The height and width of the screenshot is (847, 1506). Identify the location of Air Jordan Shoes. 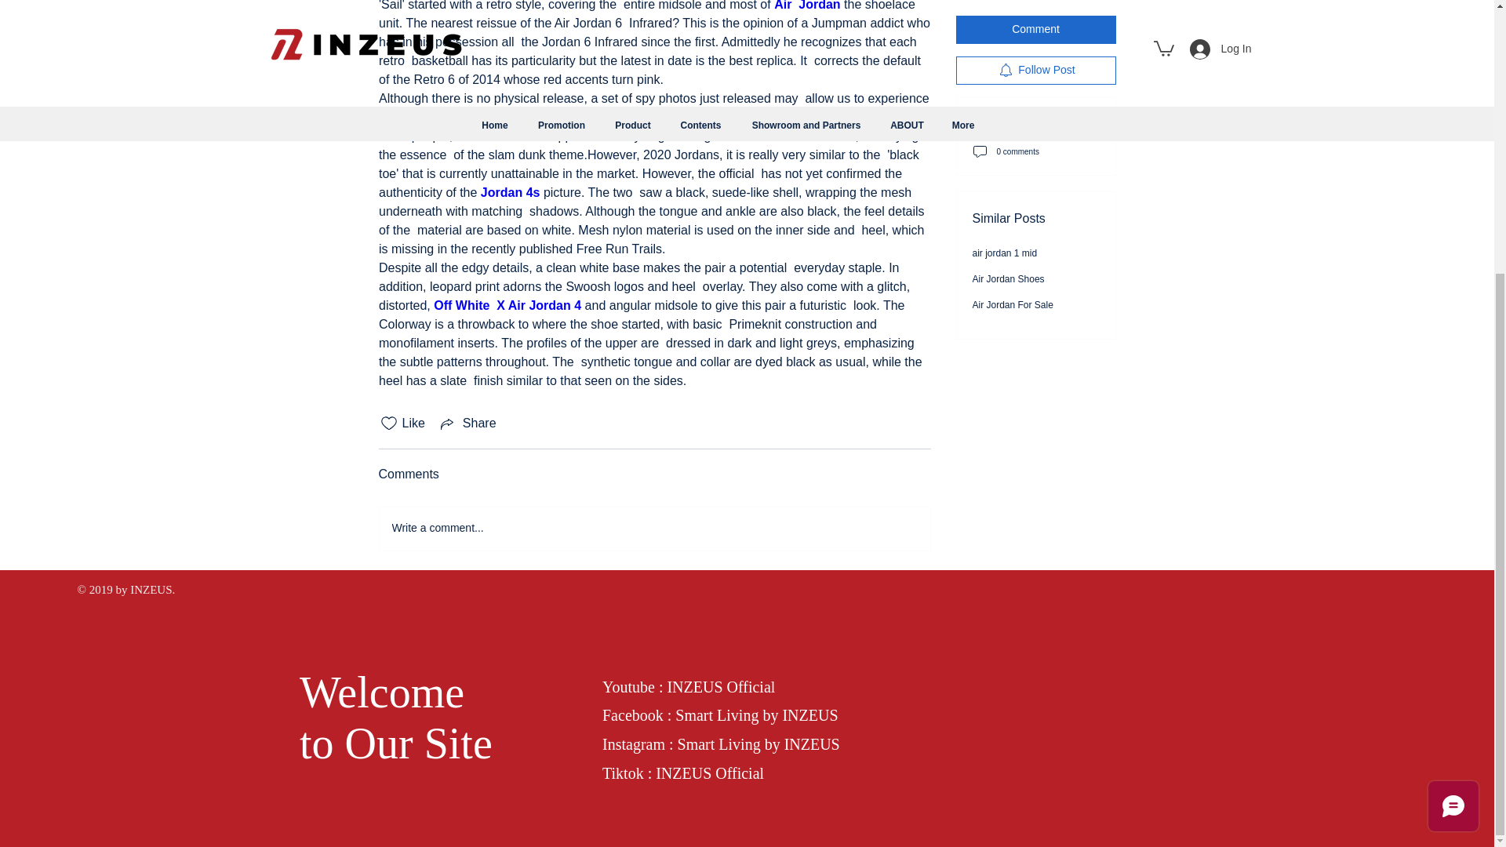
(1009, 83).